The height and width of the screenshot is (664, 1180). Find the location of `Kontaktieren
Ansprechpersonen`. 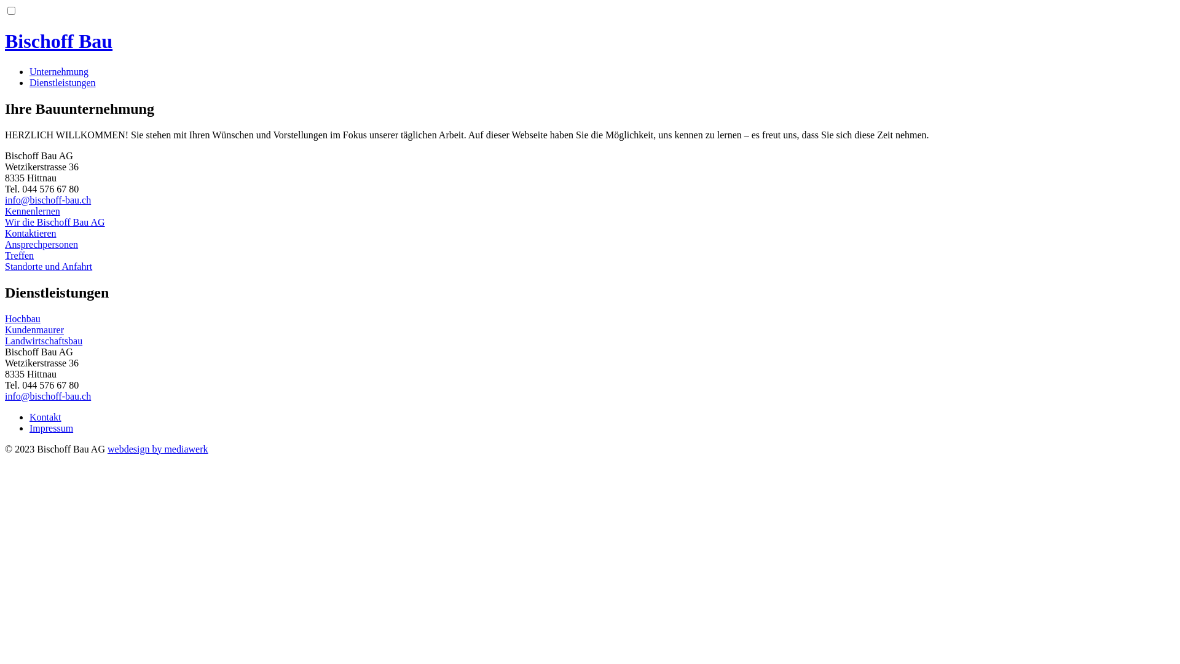

Kontaktieren
Ansprechpersonen is located at coordinates (590, 239).